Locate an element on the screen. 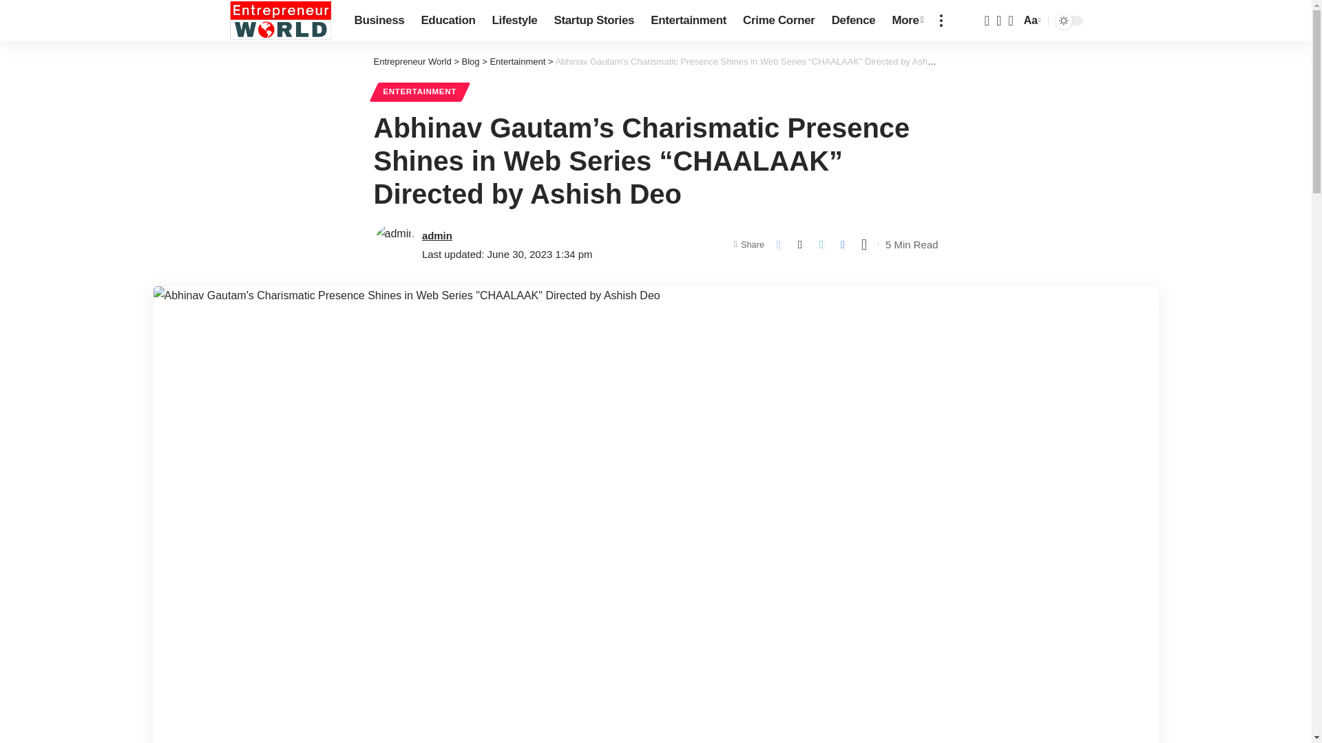 The width and height of the screenshot is (1322, 743). Lifestyle is located at coordinates (514, 21).